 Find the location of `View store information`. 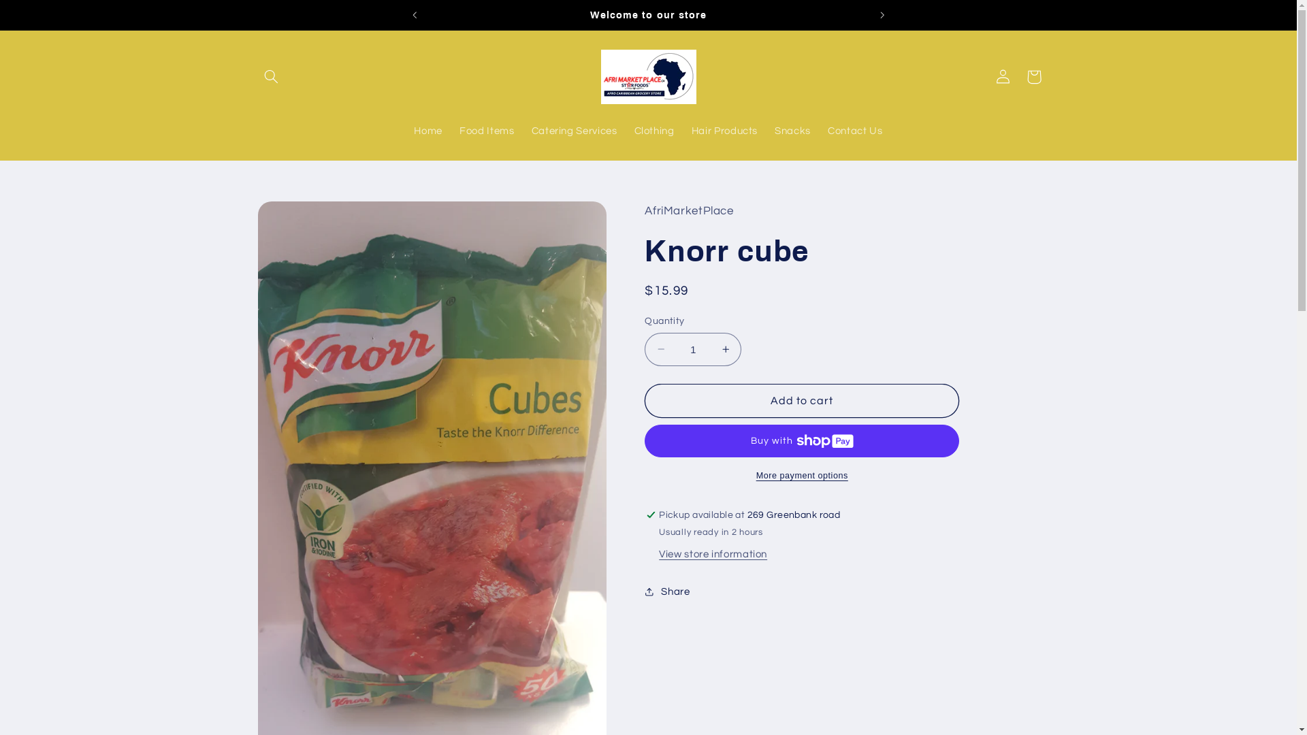

View store information is located at coordinates (713, 555).